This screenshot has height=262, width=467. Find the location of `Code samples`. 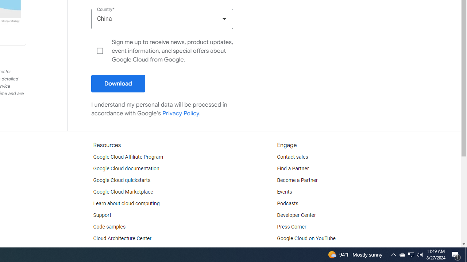

Code samples is located at coordinates (109, 227).